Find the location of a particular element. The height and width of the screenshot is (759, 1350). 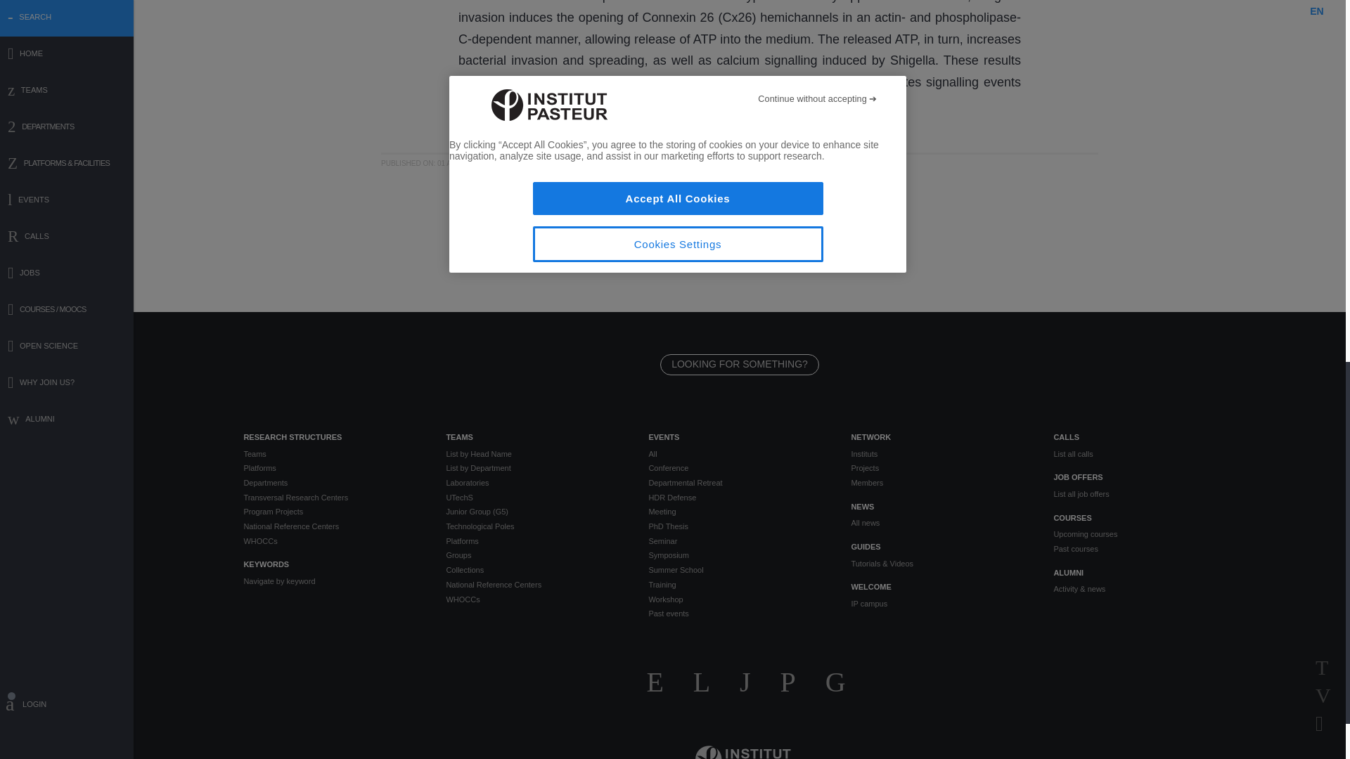

Teams is located at coordinates (333, 454).